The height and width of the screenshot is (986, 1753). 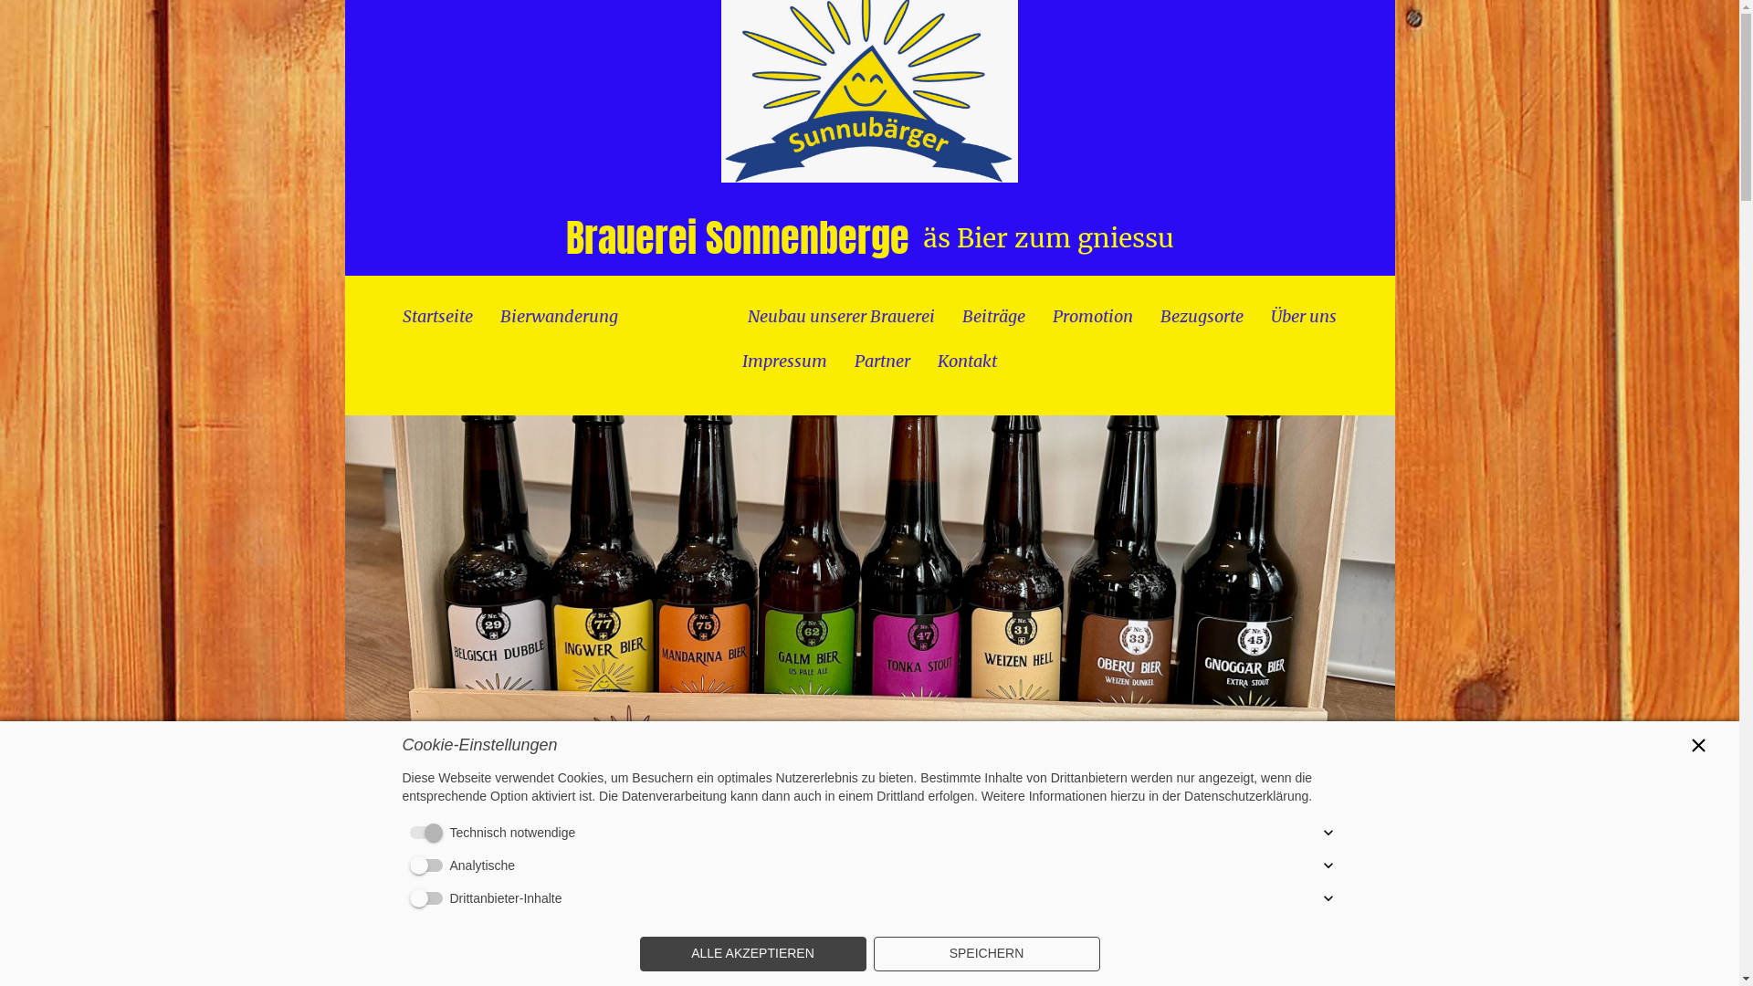 What do you see at coordinates (842, 316) in the screenshot?
I see `Neubau unserer Brauerei` at bounding box center [842, 316].